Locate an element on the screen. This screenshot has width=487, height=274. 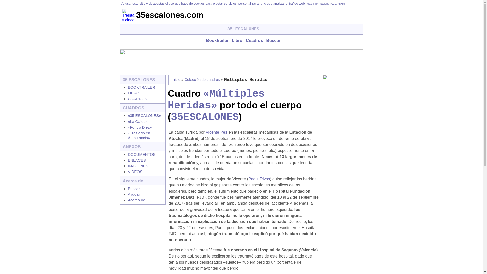
Libro is located at coordinates (236, 41).